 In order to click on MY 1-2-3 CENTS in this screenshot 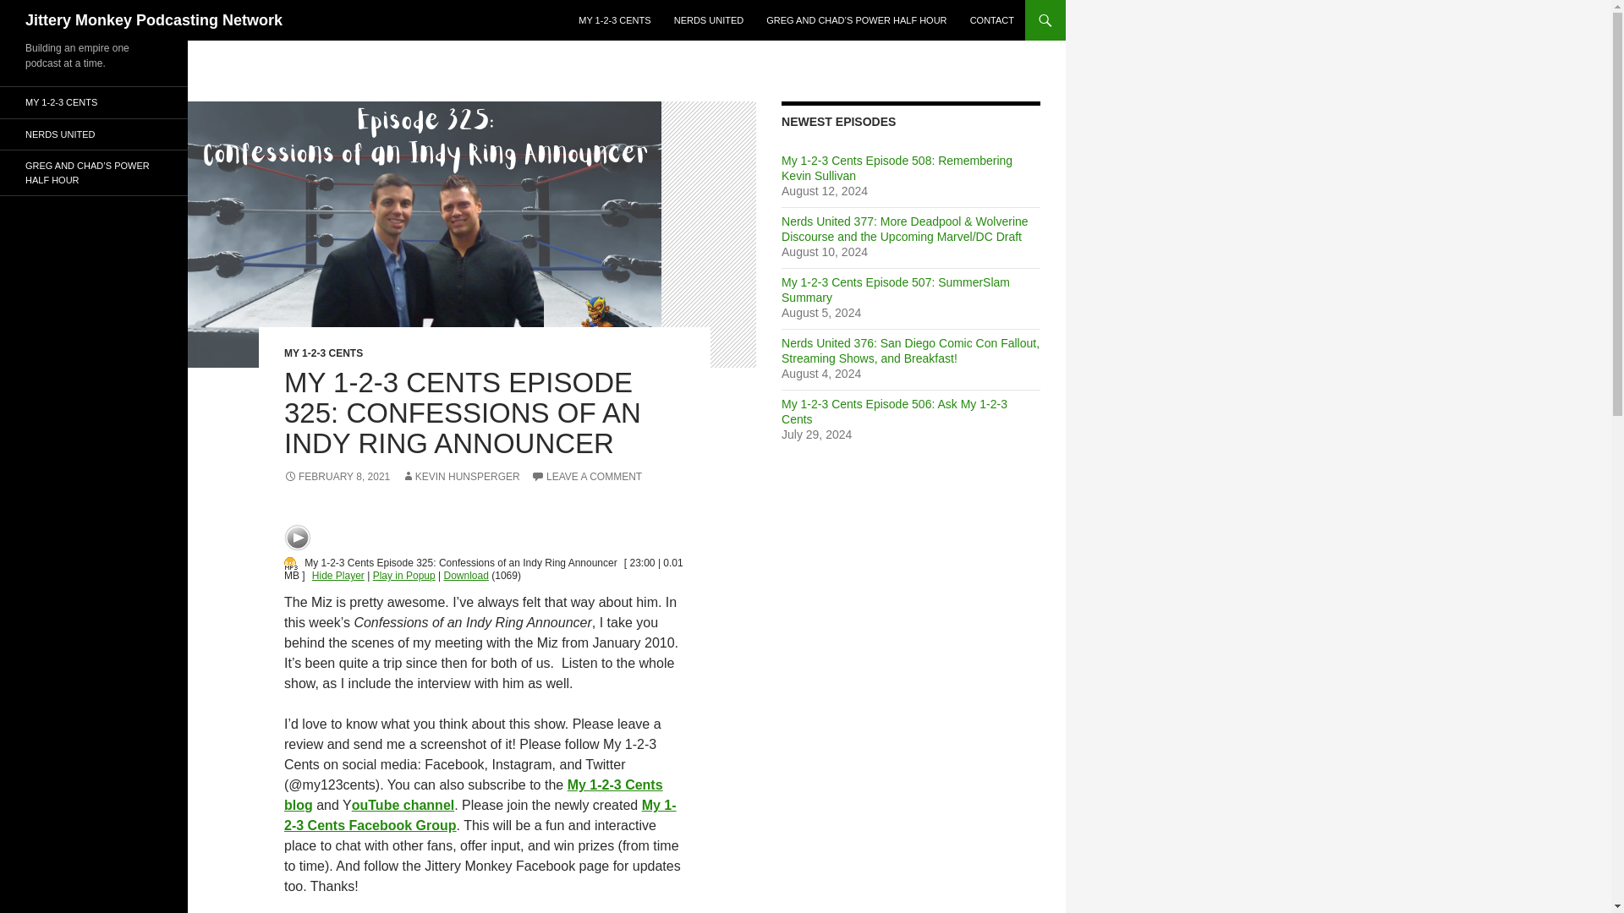, I will do `click(323, 353)`.